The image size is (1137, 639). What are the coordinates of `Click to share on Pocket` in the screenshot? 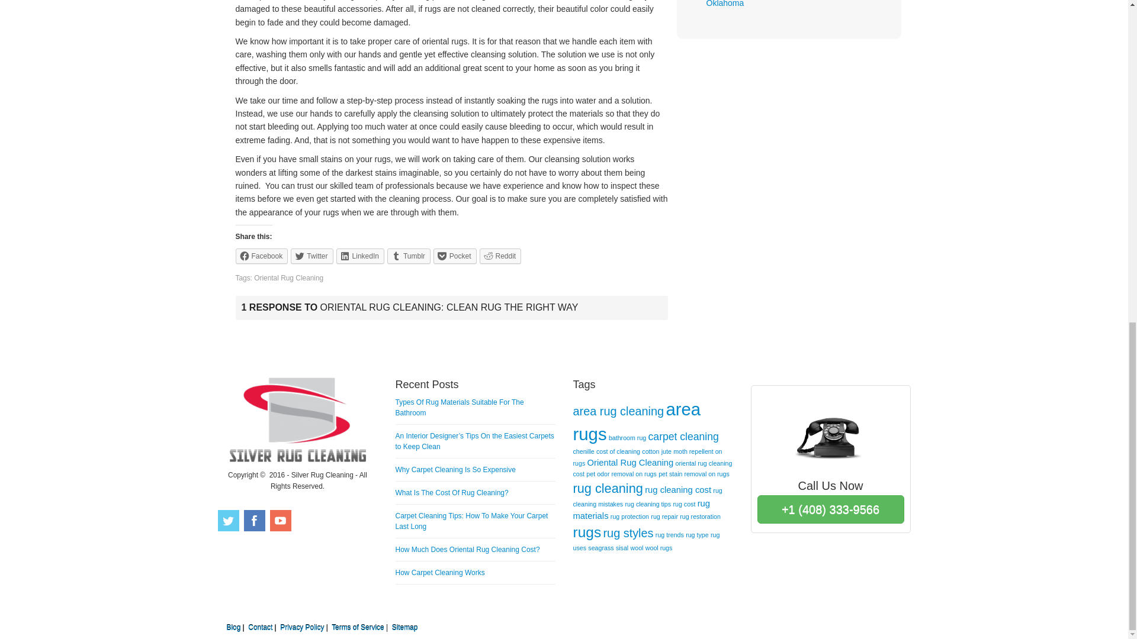 It's located at (455, 256).